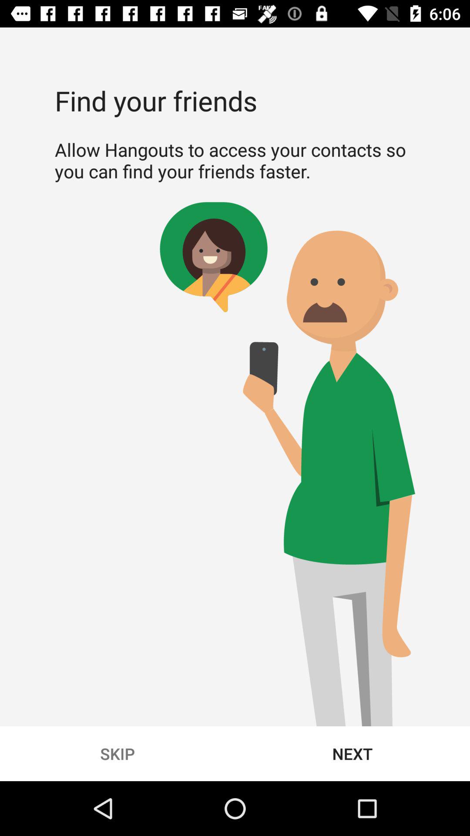  Describe the element at coordinates (352, 753) in the screenshot. I see `click item next to the skip icon` at that location.